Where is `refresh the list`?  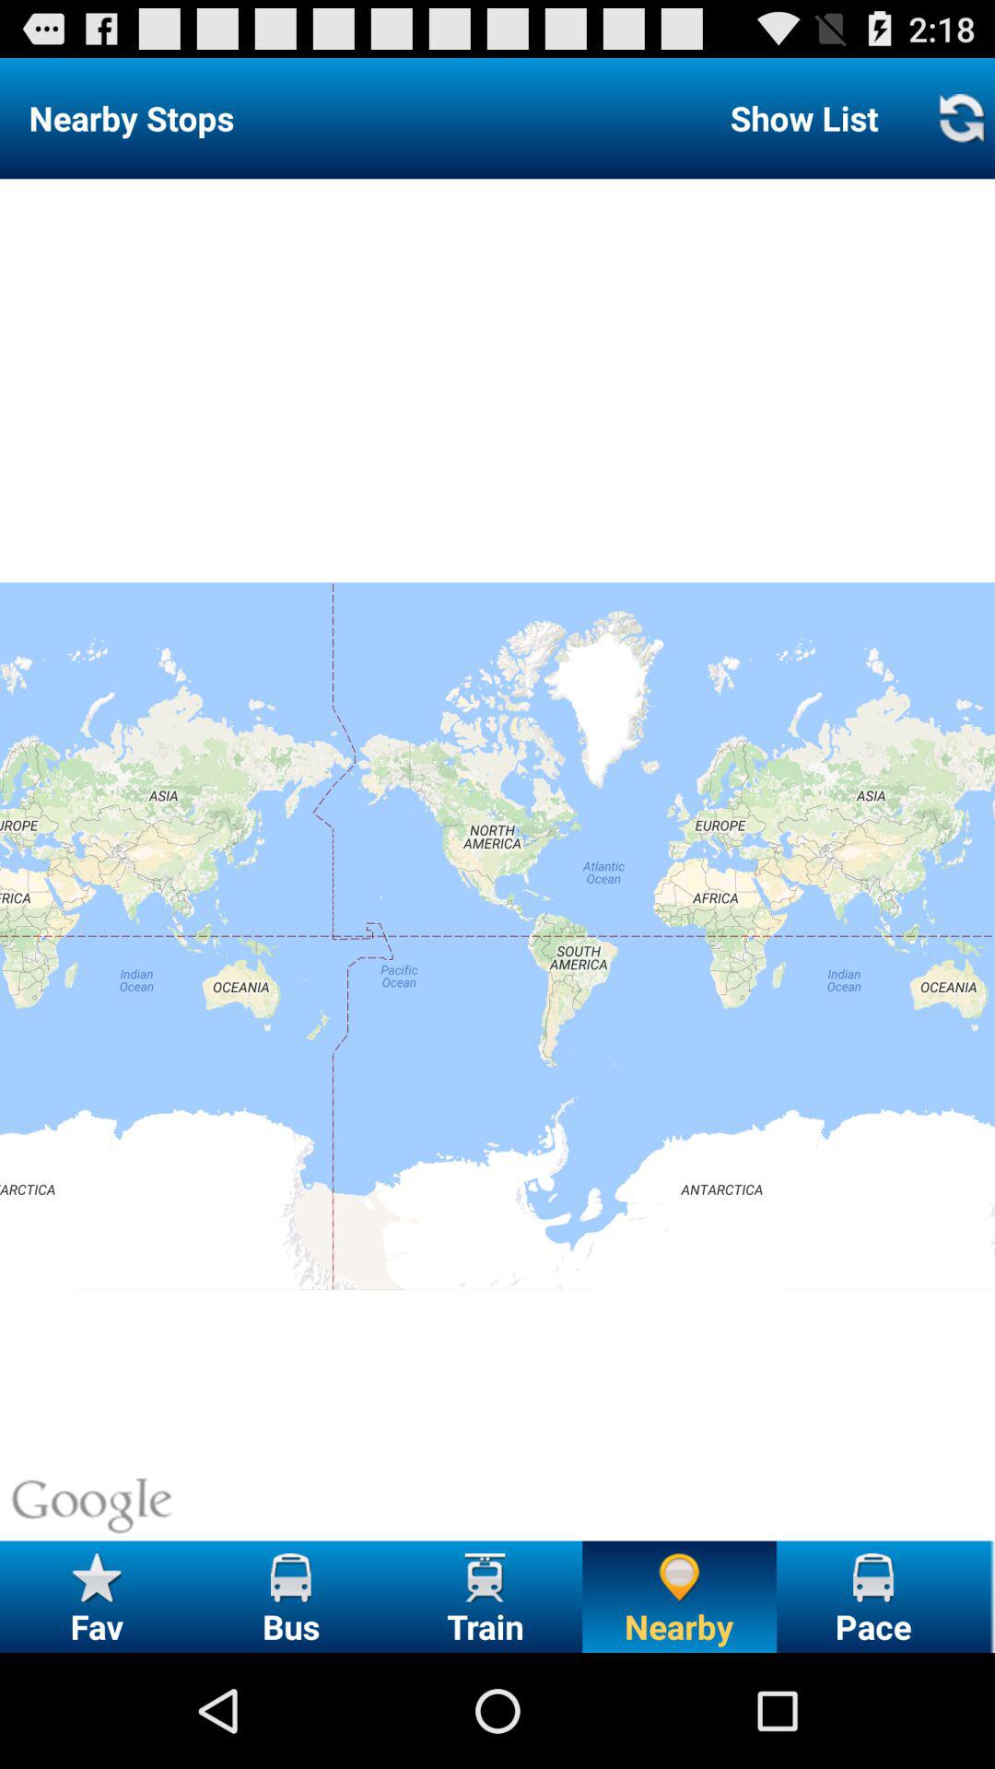 refresh the list is located at coordinates (961, 118).